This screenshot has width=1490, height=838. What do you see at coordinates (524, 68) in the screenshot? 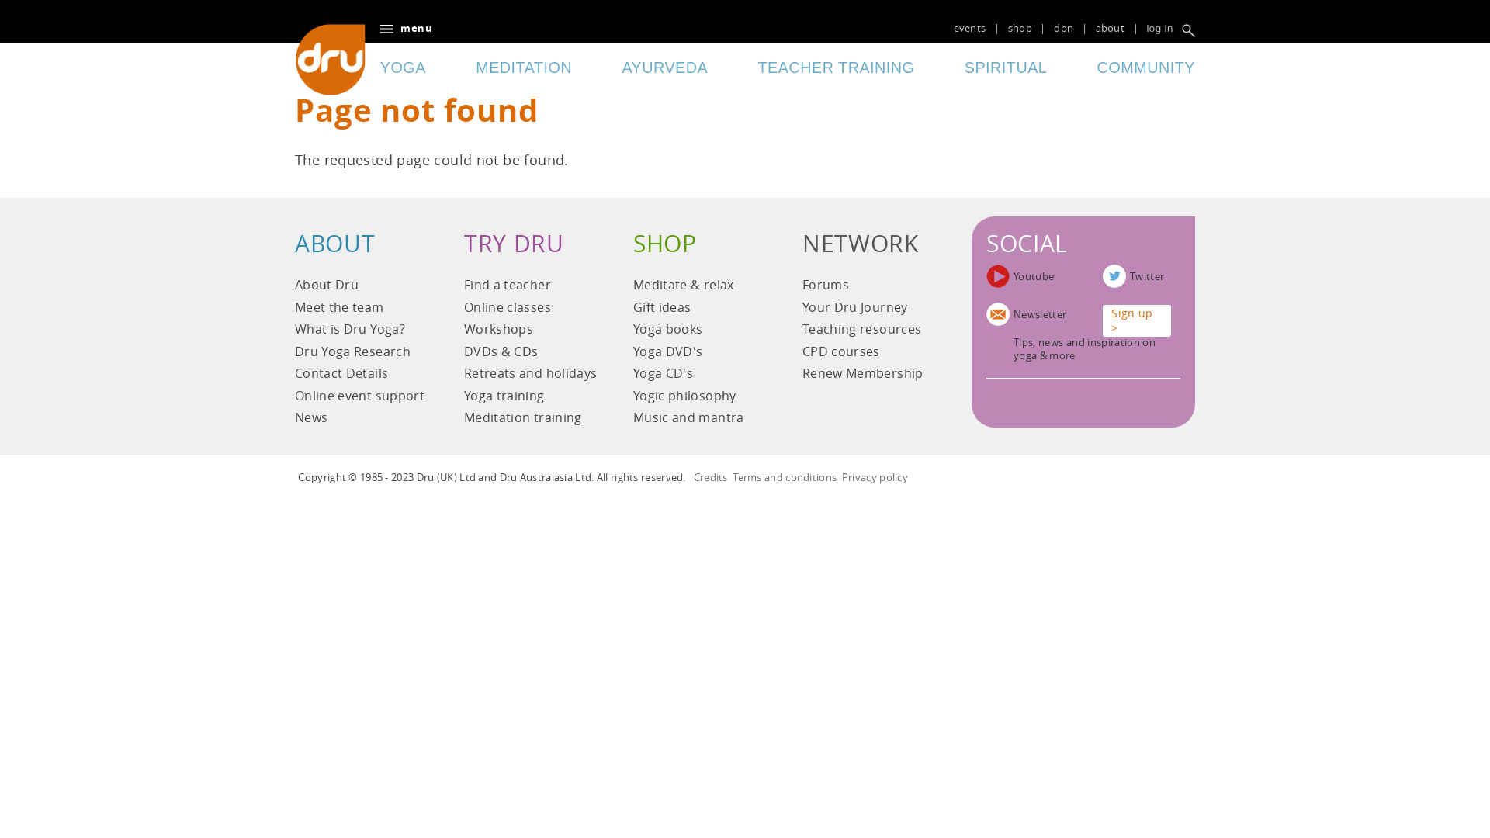
I see `MEDITATION` at bounding box center [524, 68].